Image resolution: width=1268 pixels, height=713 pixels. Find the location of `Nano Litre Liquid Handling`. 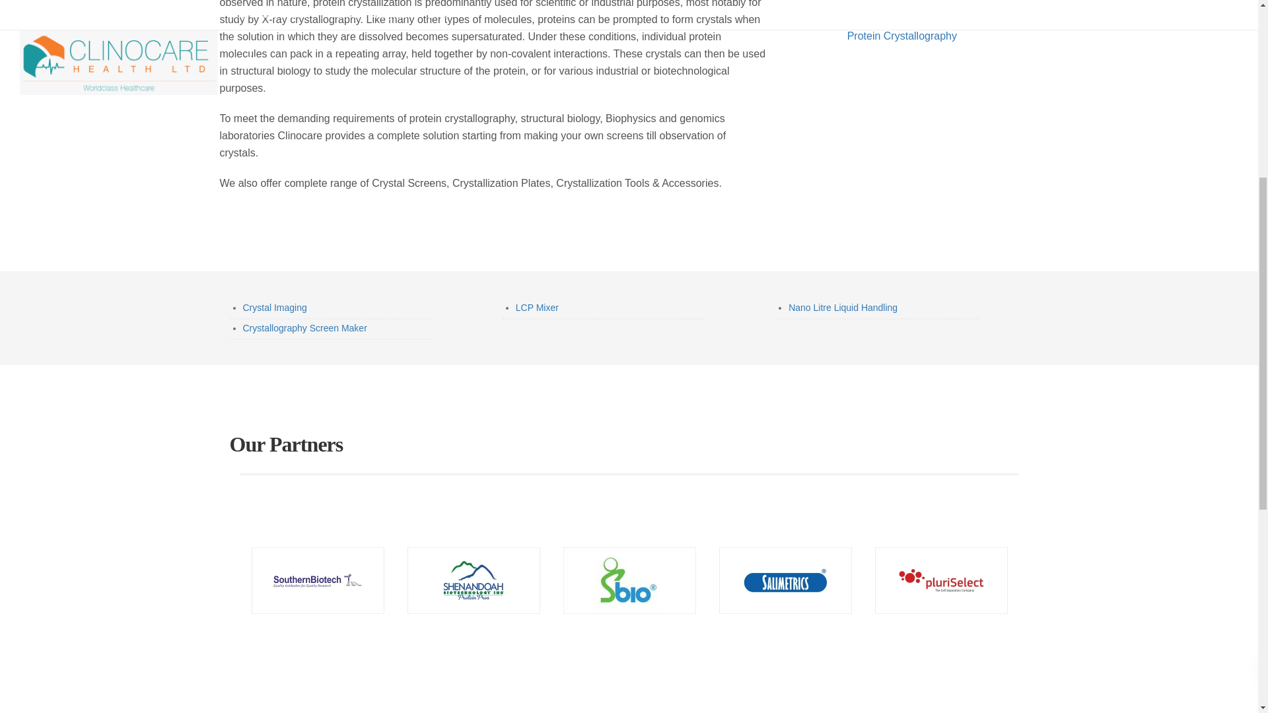

Nano Litre Liquid Handling is located at coordinates (843, 308).